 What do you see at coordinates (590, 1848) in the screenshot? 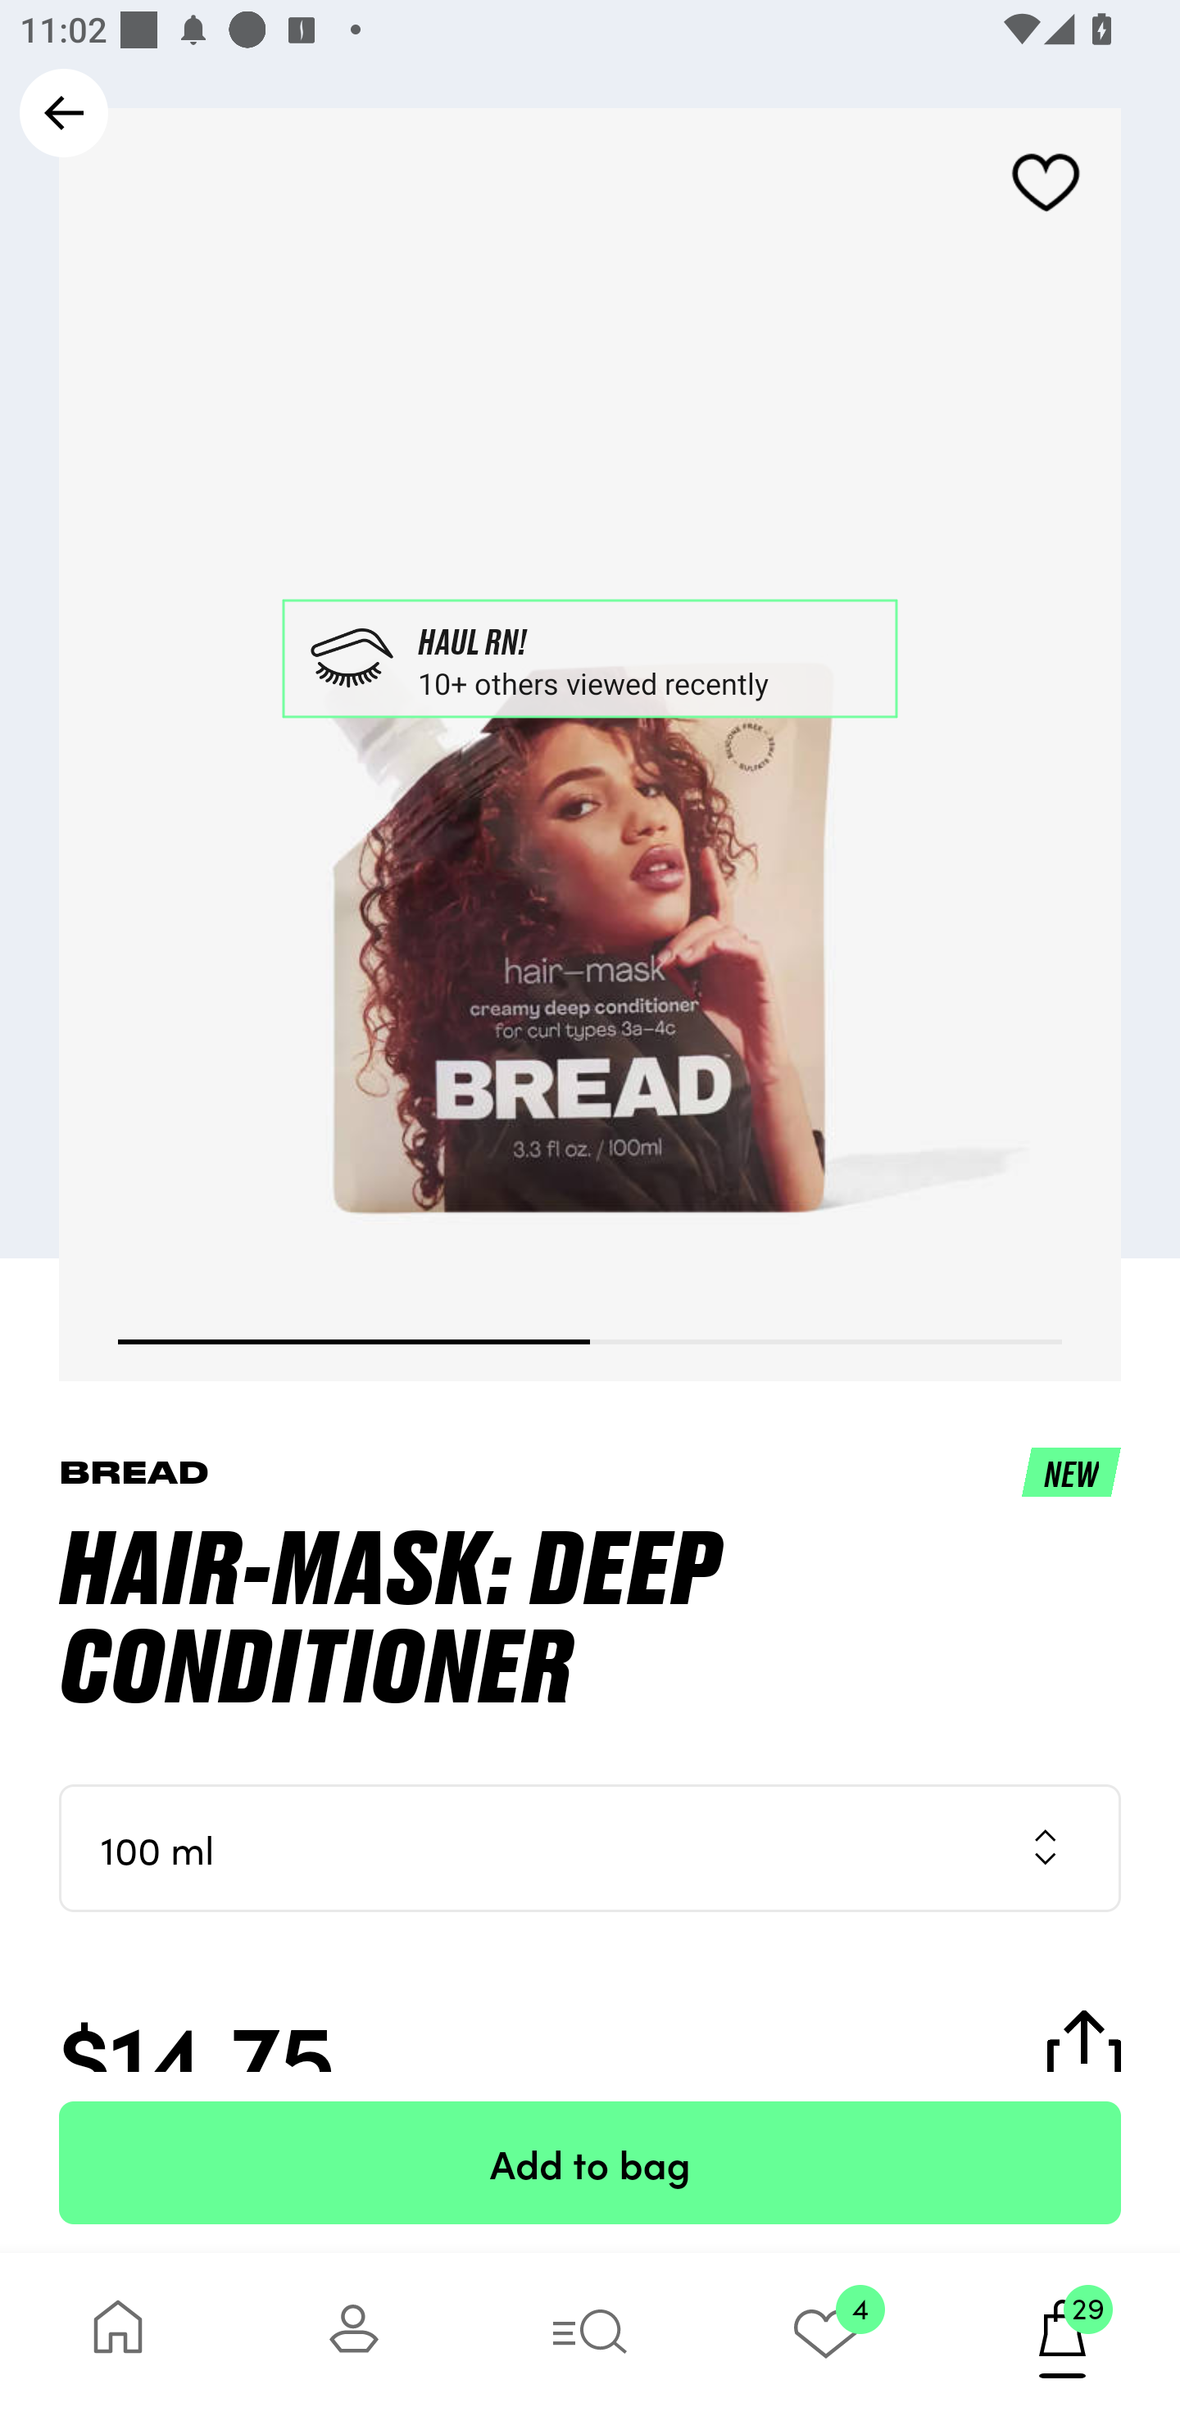
I see `100 ml ` at bounding box center [590, 1848].